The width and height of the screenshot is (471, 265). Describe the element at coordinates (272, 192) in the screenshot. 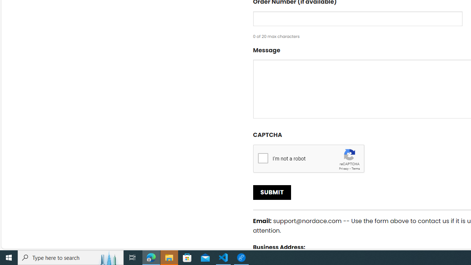

I see `Submit` at that location.